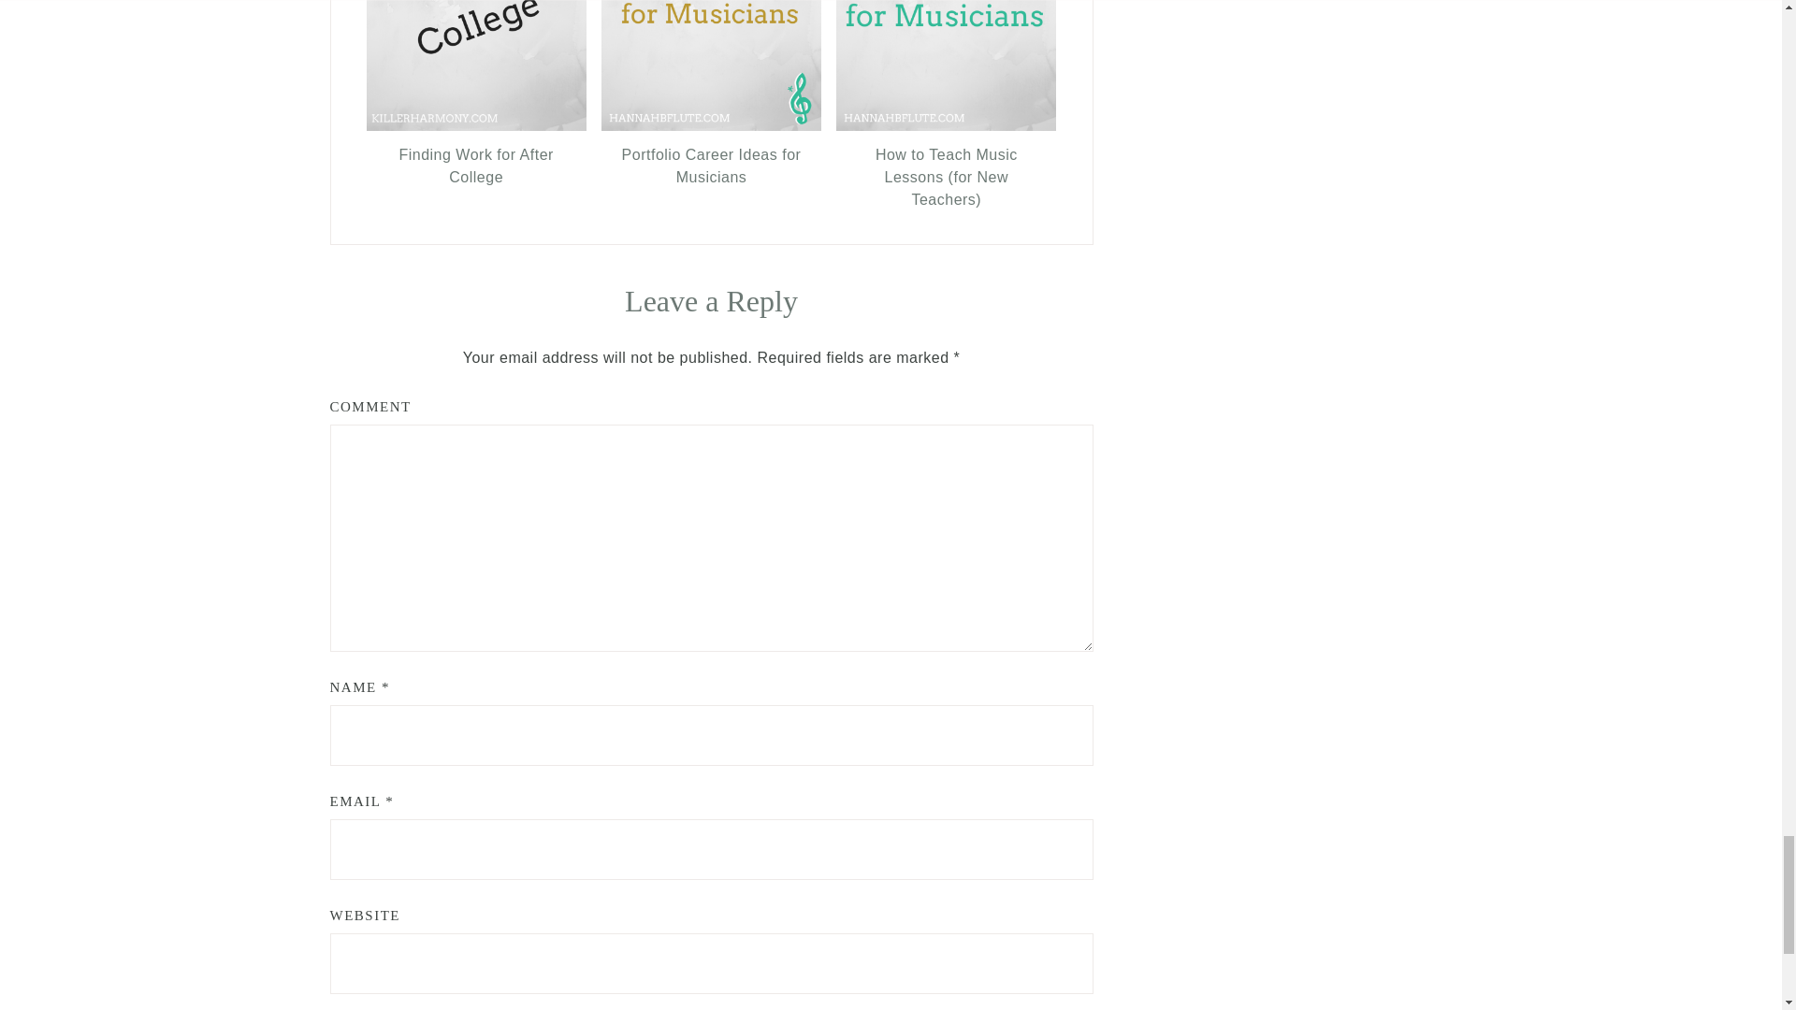 The height and width of the screenshot is (1010, 1796). What do you see at coordinates (476, 166) in the screenshot?
I see `Permanent Link to Finding Work for After College` at bounding box center [476, 166].